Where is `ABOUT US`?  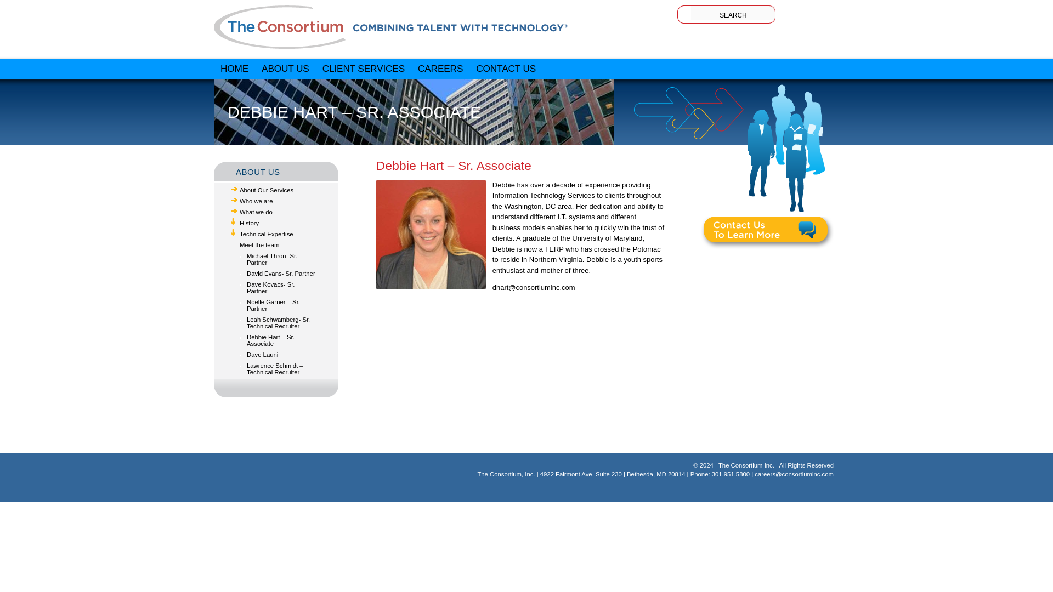 ABOUT US is located at coordinates (285, 69).